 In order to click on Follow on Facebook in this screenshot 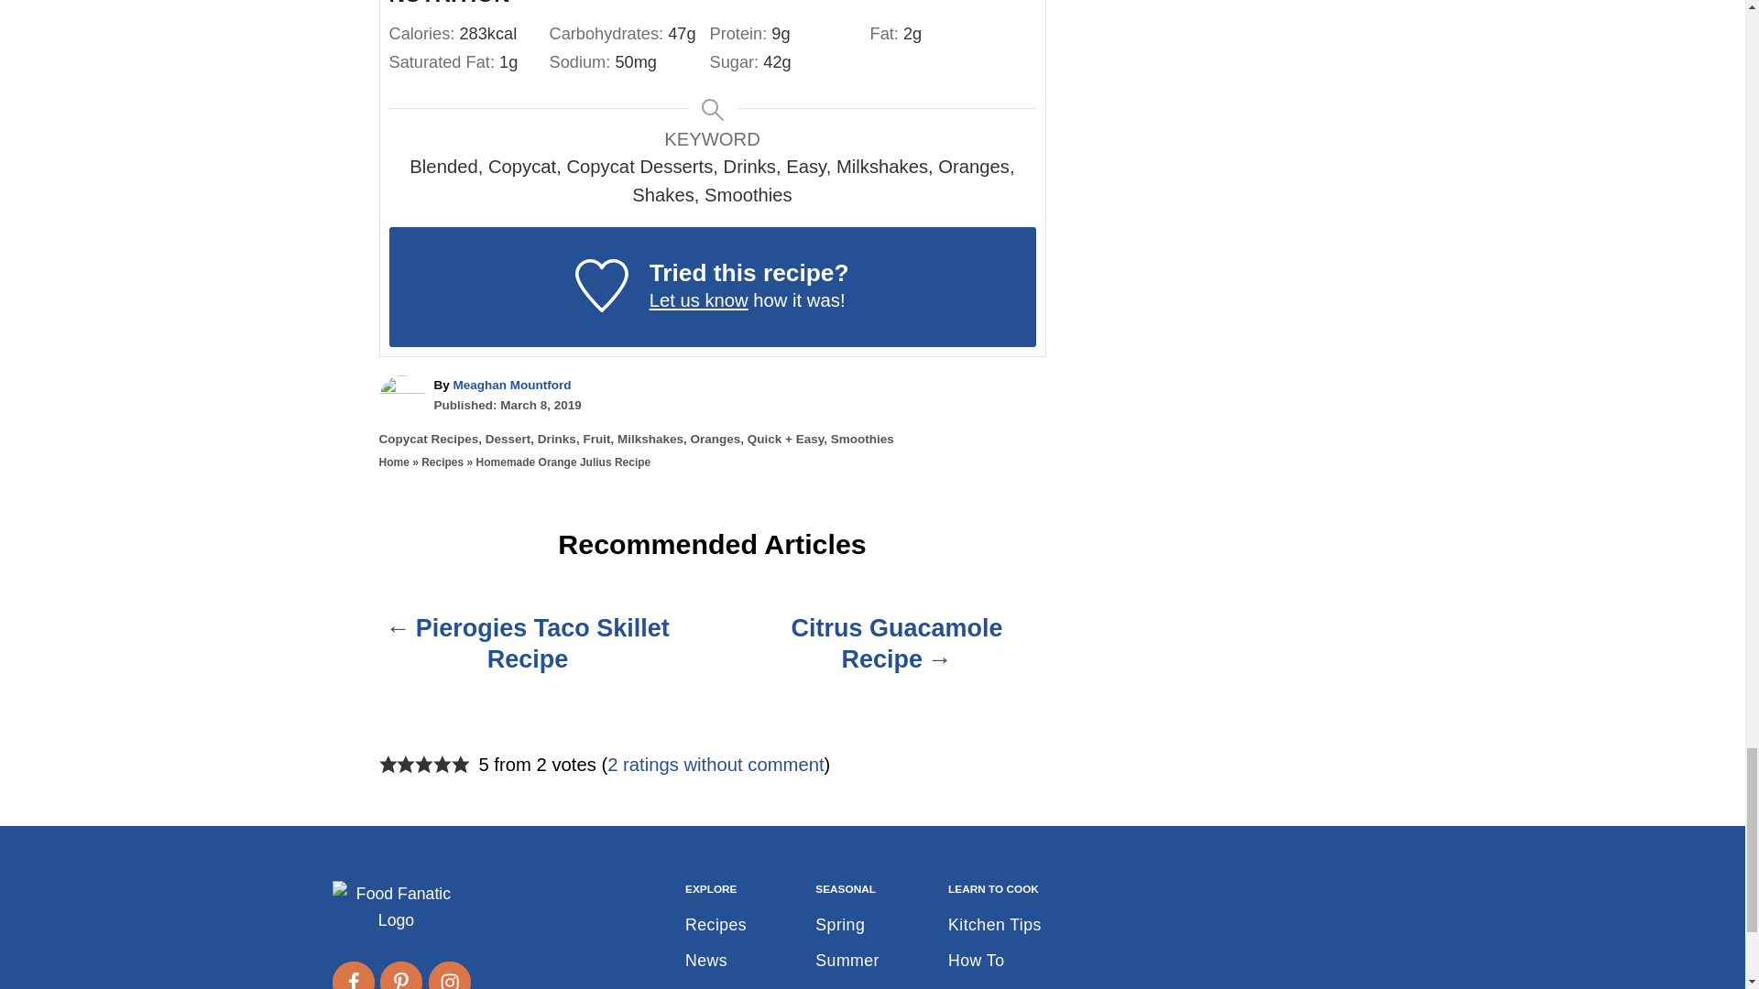, I will do `click(352, 974)`.